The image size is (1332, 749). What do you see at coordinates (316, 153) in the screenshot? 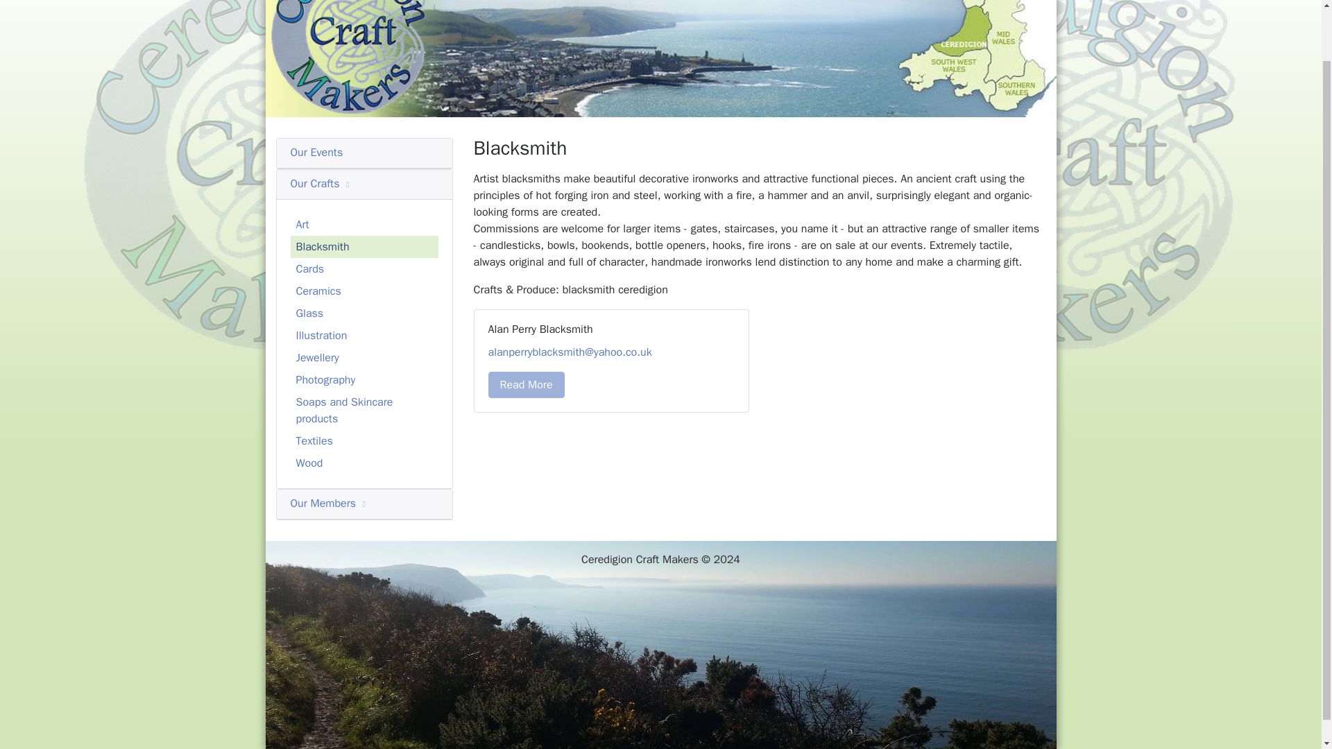
I see `Our Events` at bounding box center [316, 153].